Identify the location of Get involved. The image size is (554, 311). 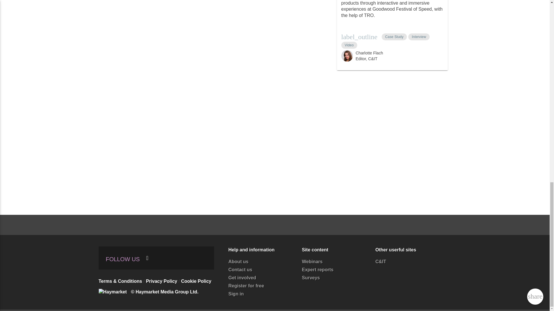
(242, 278).